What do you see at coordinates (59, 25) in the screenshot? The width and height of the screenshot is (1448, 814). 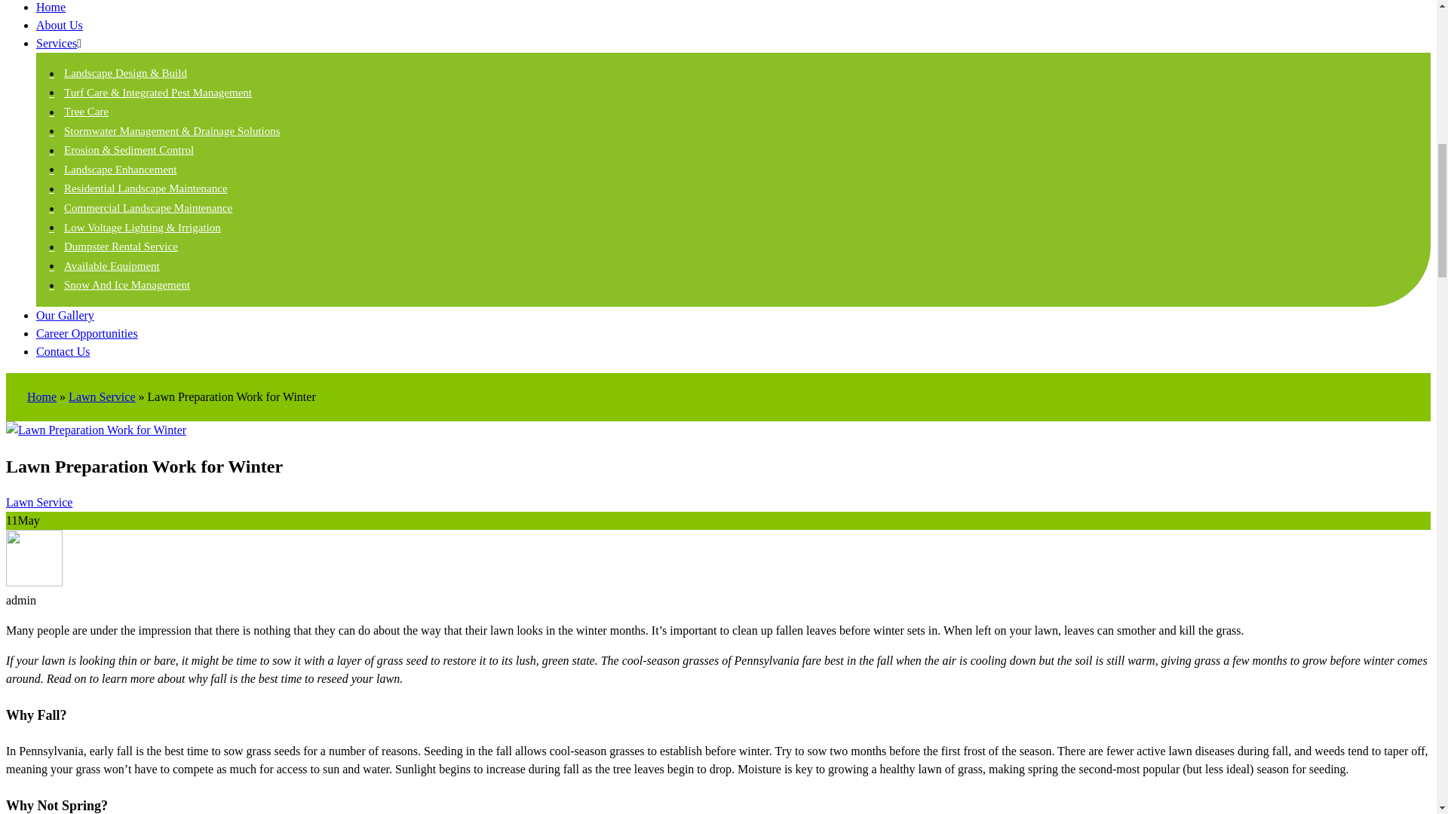 I see `About Us` at bounding box center [59, 25].